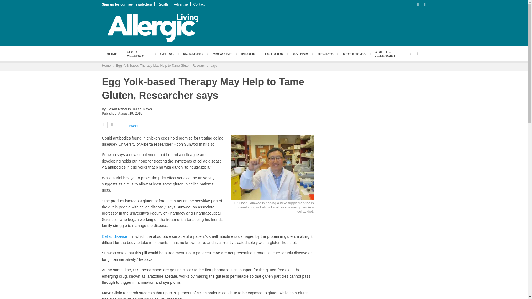 The width and height of the screenshot is (532, 299). What do you see at coordinates (193, 53) in the screenshot?
I see `MANAGING` at bounding box center [193, 53].